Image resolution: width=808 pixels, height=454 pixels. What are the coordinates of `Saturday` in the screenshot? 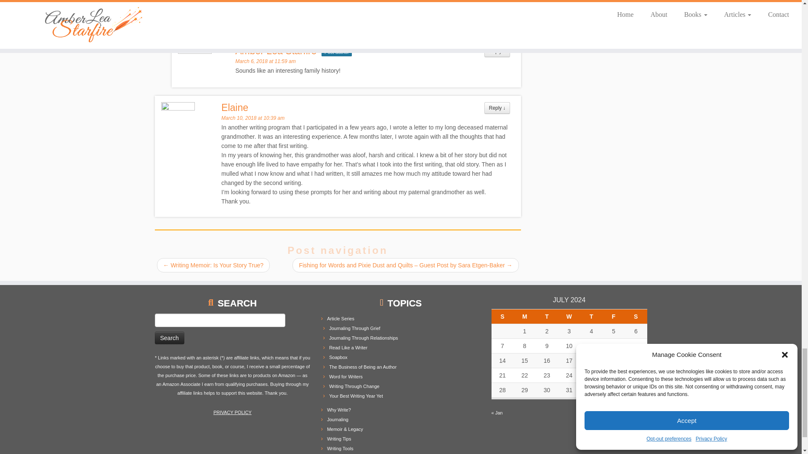 It's located at (635, 316).